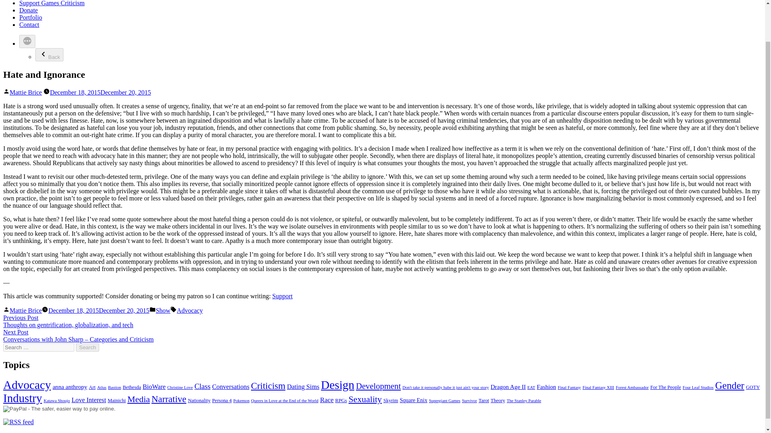 Image resolution: width=771 pixels, height=433 pixels. Describe the element at coordinates (303, 386) in the screenshot. I see `Dating Sims` at that location.